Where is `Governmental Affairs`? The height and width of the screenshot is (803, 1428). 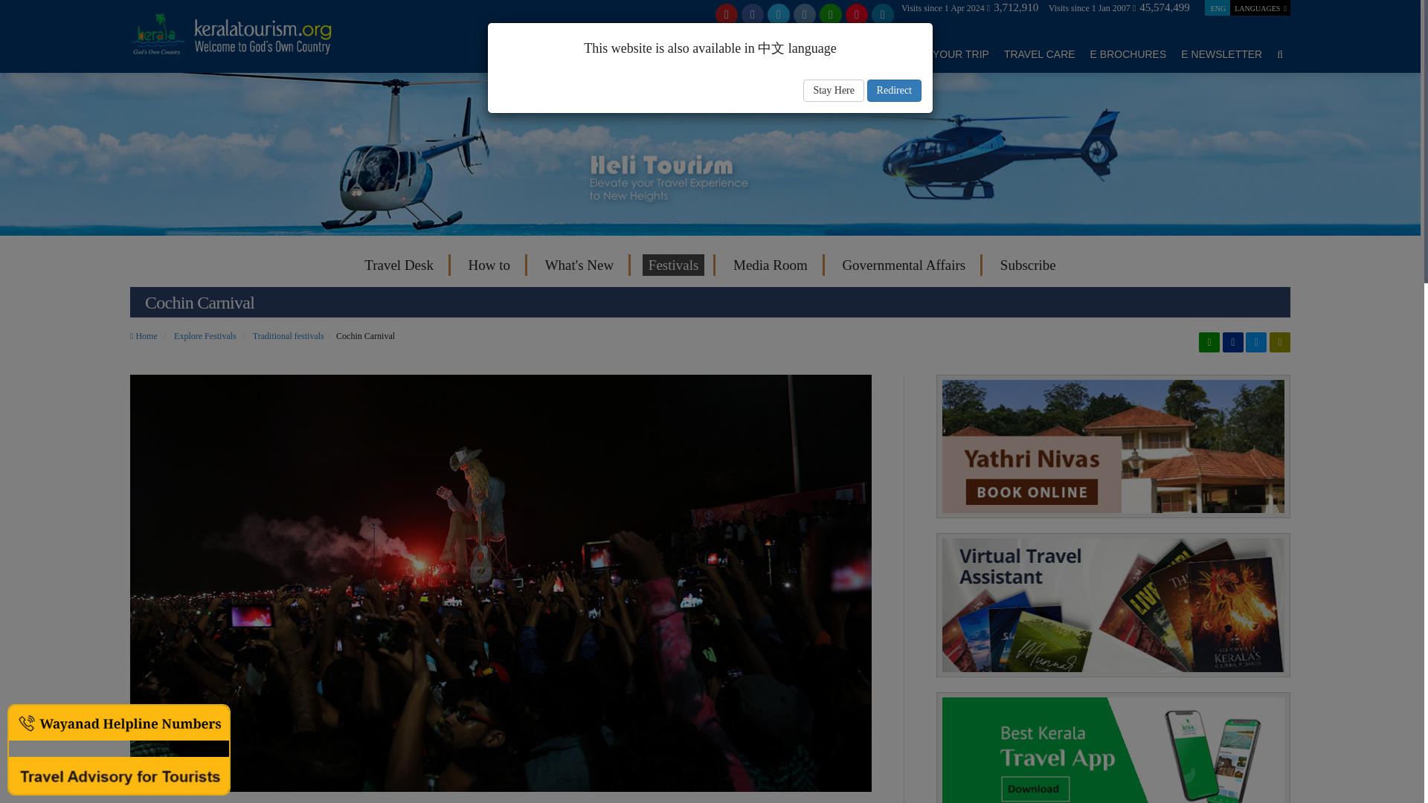 Governmental Affairs is located at coordinates (903, 265).